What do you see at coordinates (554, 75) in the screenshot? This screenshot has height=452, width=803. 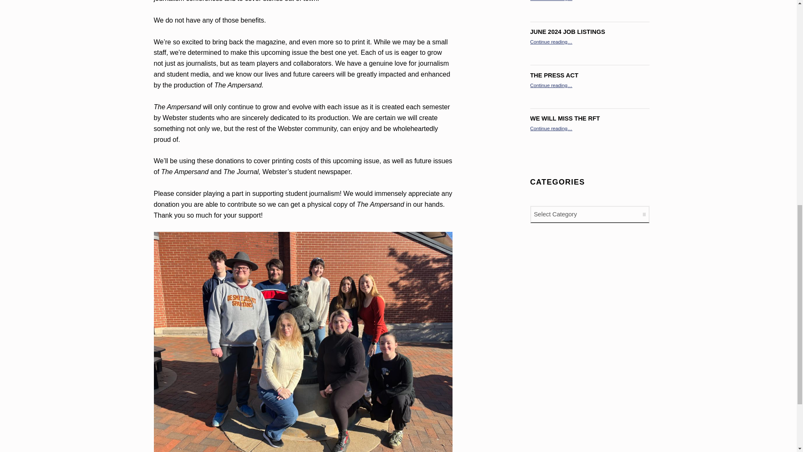 I see `THE PRESS ACT` at bounding box center [554, 75].